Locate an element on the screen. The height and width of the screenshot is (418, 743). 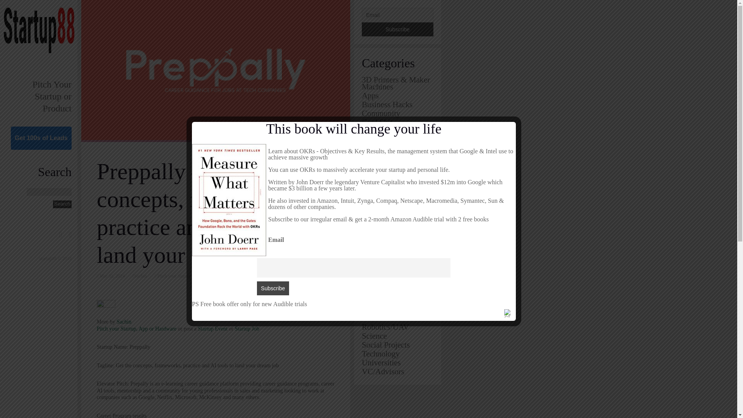
Subscribe is located at coordinates (397, 29).